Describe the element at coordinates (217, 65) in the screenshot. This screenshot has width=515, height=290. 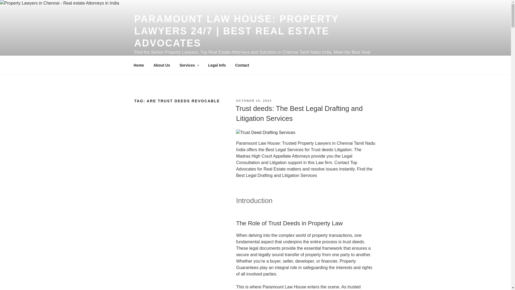
I see `Legal Info` at that location.